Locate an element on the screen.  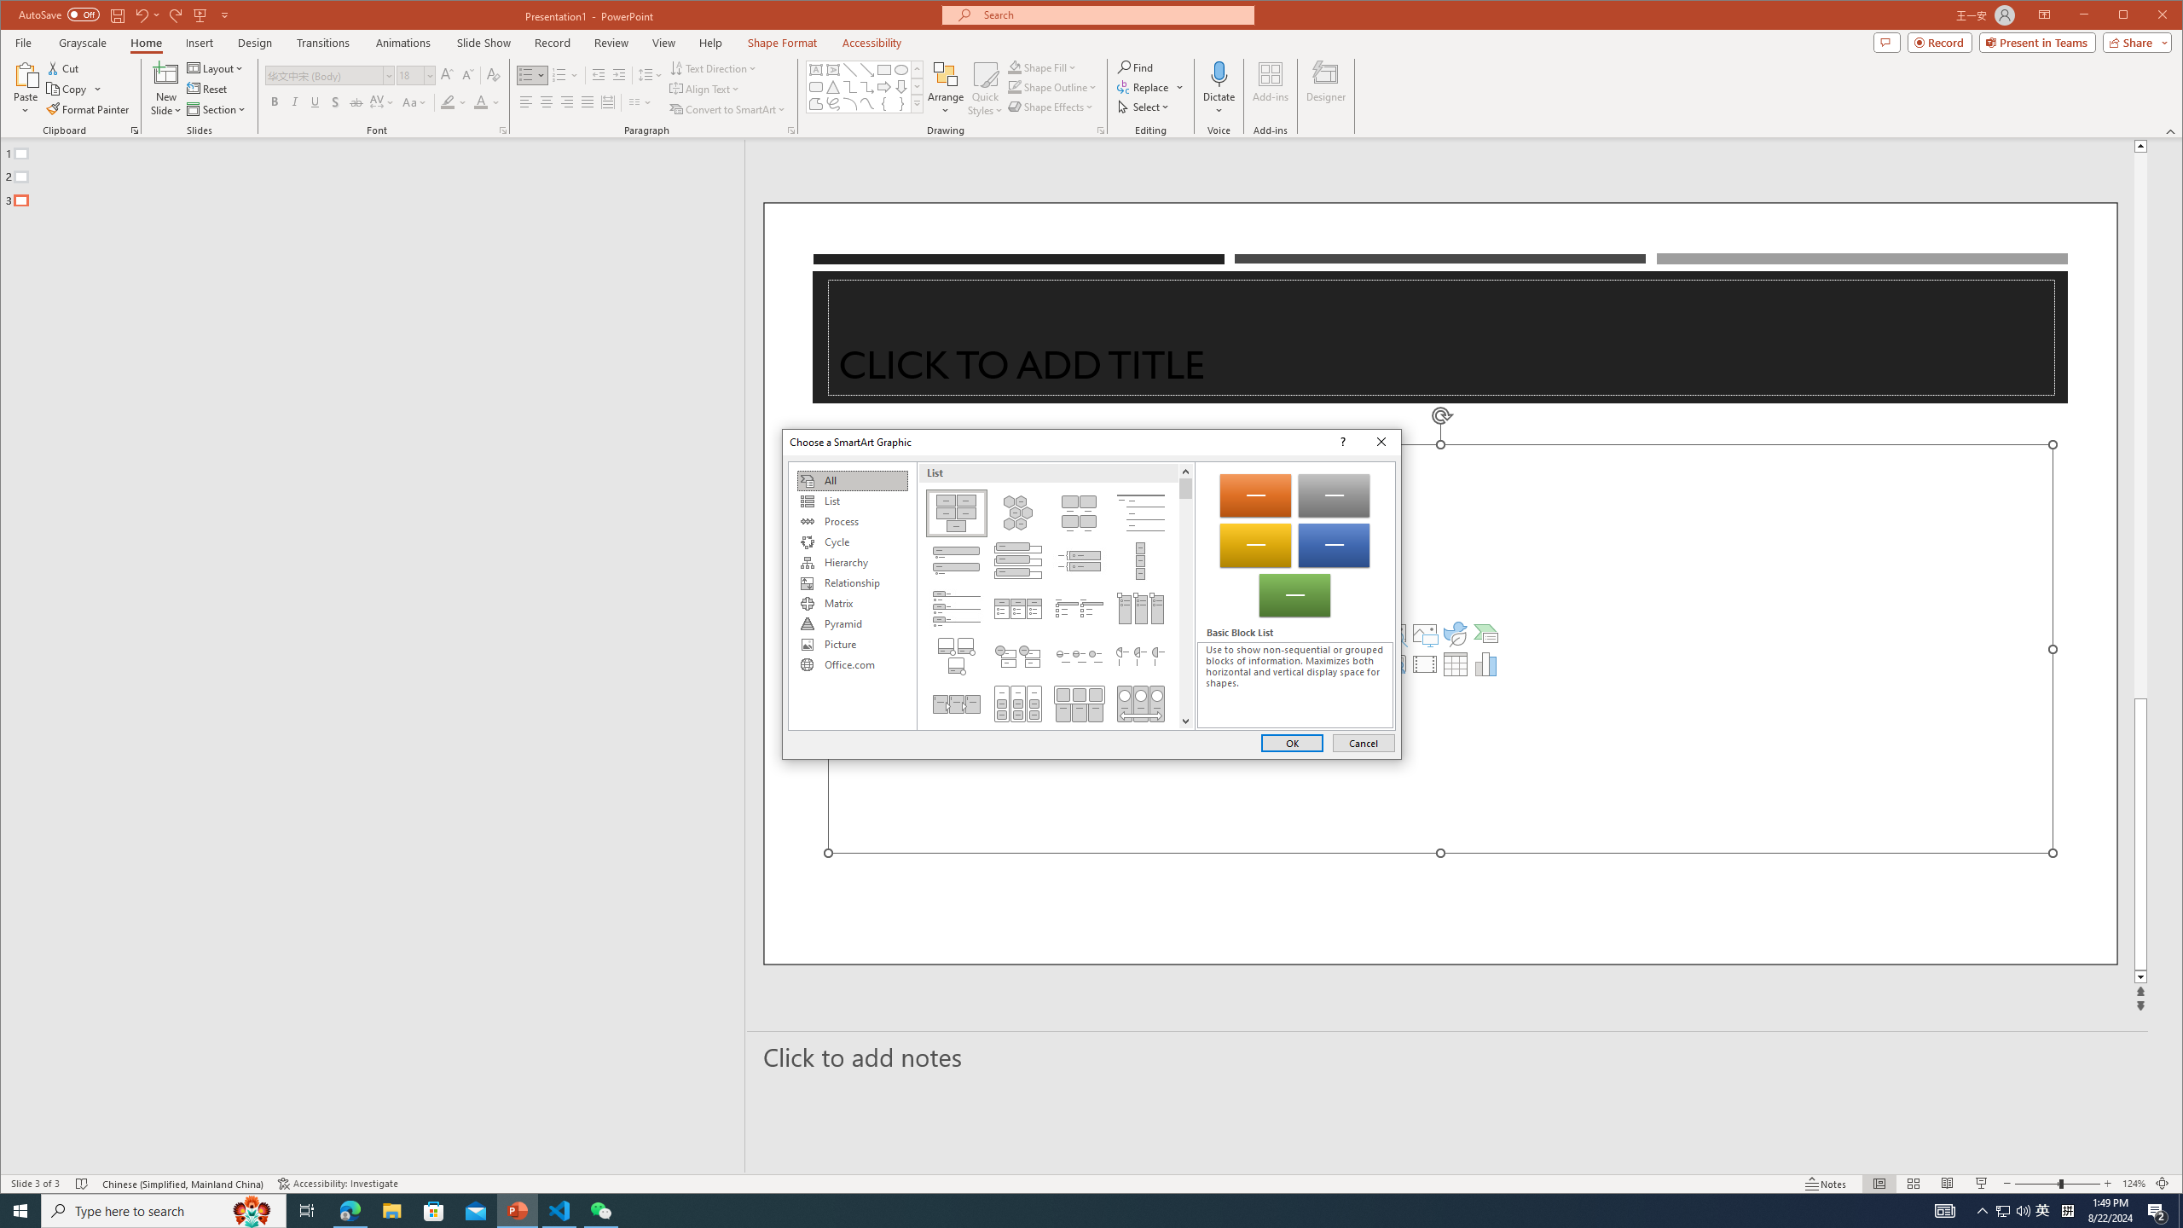
Insert Chart is located at coordinates (1486, 663).